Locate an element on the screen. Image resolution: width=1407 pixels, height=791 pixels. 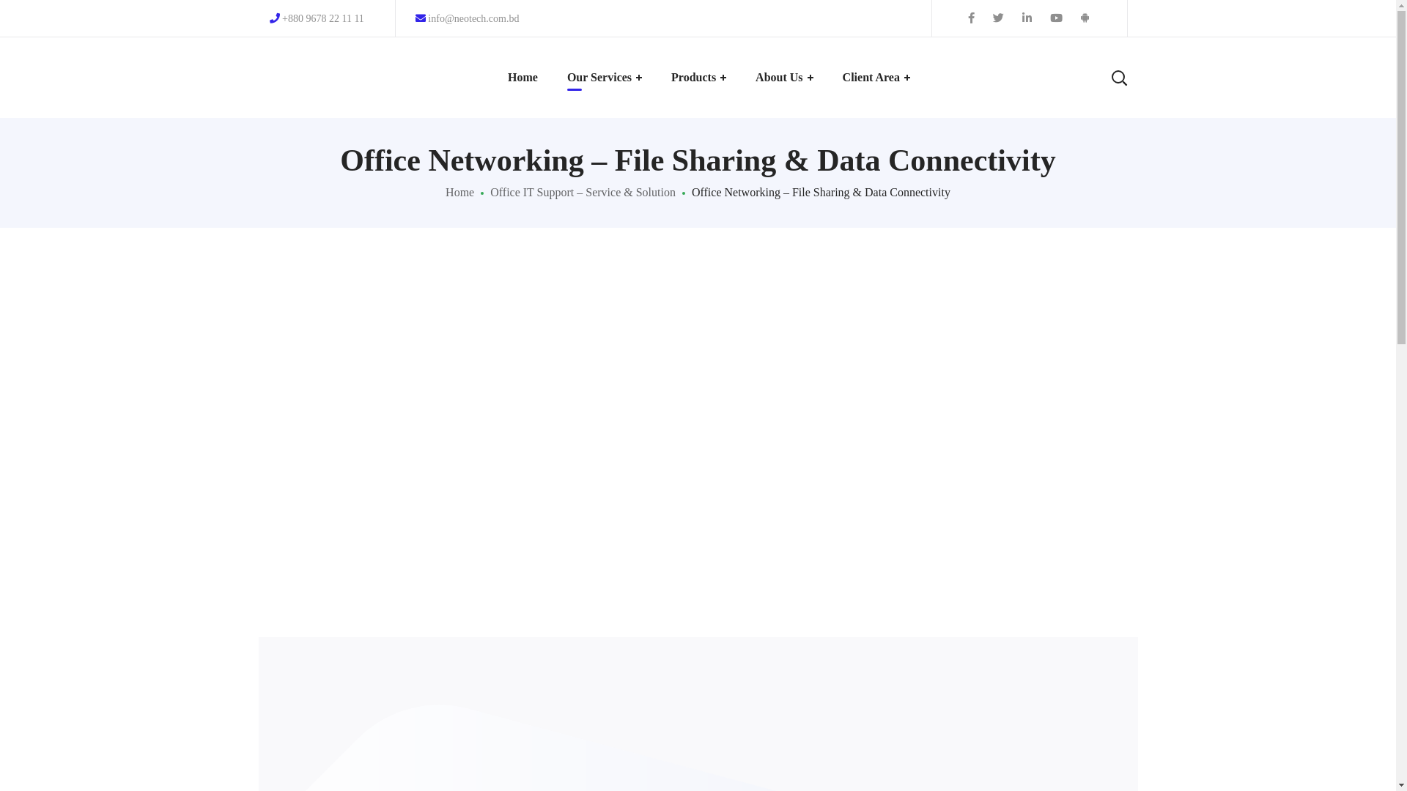
+880 9678 22 11 11 is located at coordinates (317, 19).